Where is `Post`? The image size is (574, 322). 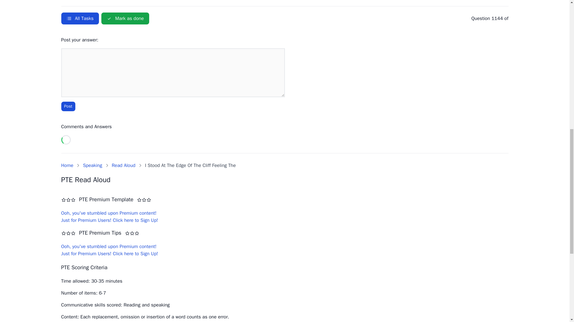
Post is located at coordinates (68, 106).